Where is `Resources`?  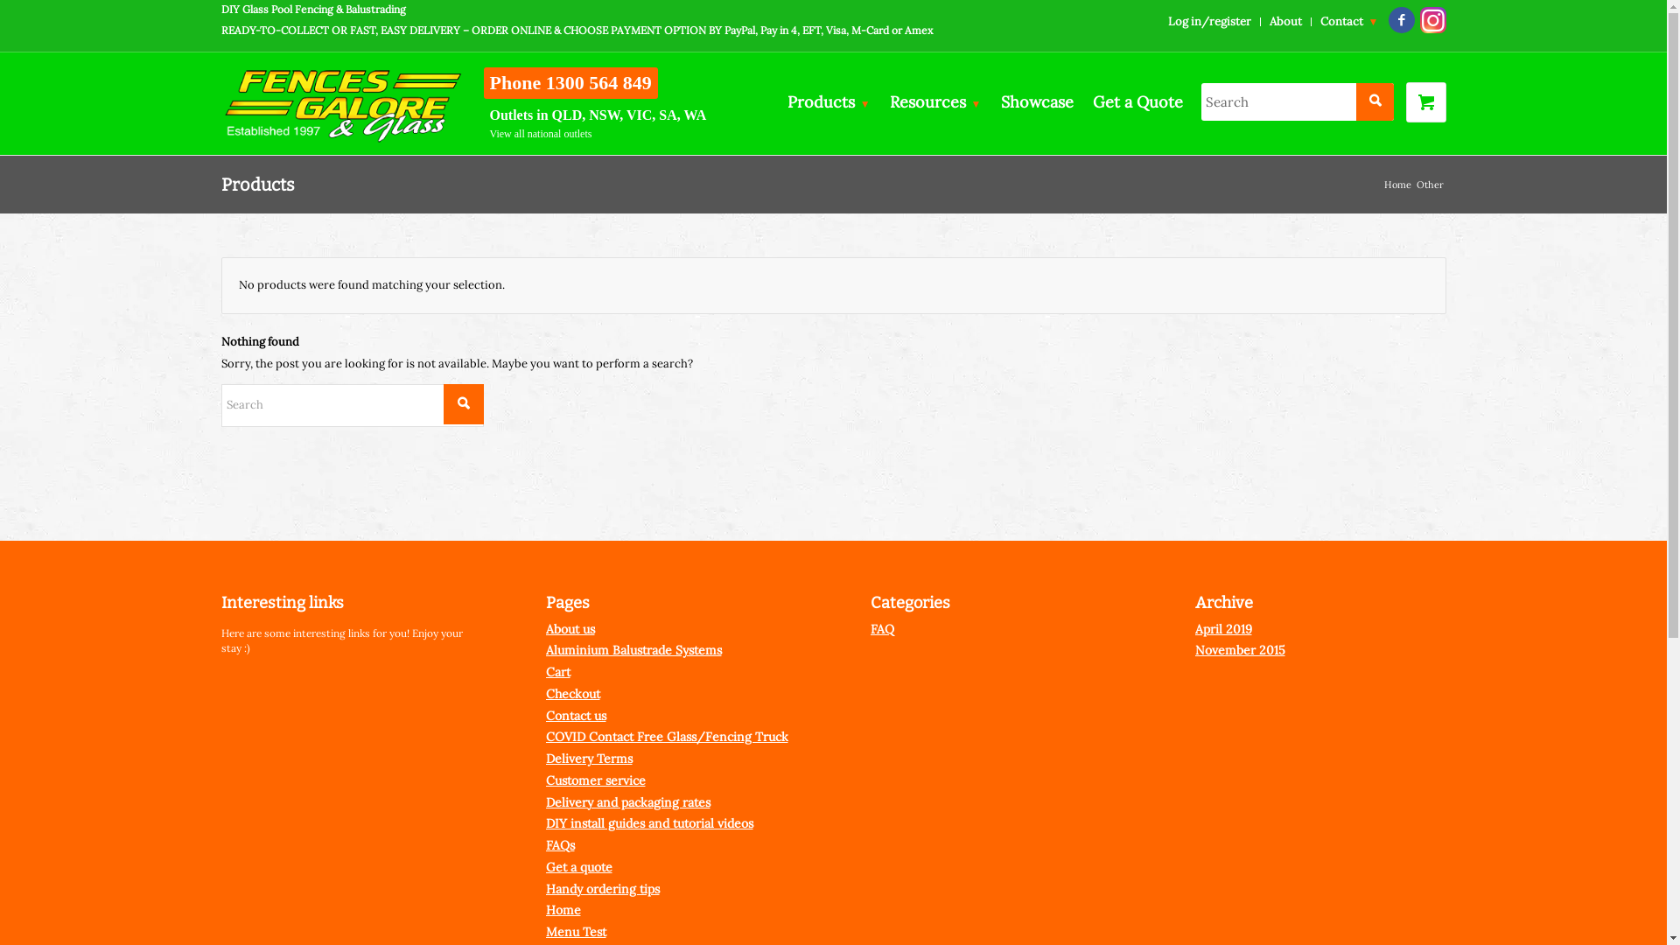
Resources is located at coordinates (936, 101).